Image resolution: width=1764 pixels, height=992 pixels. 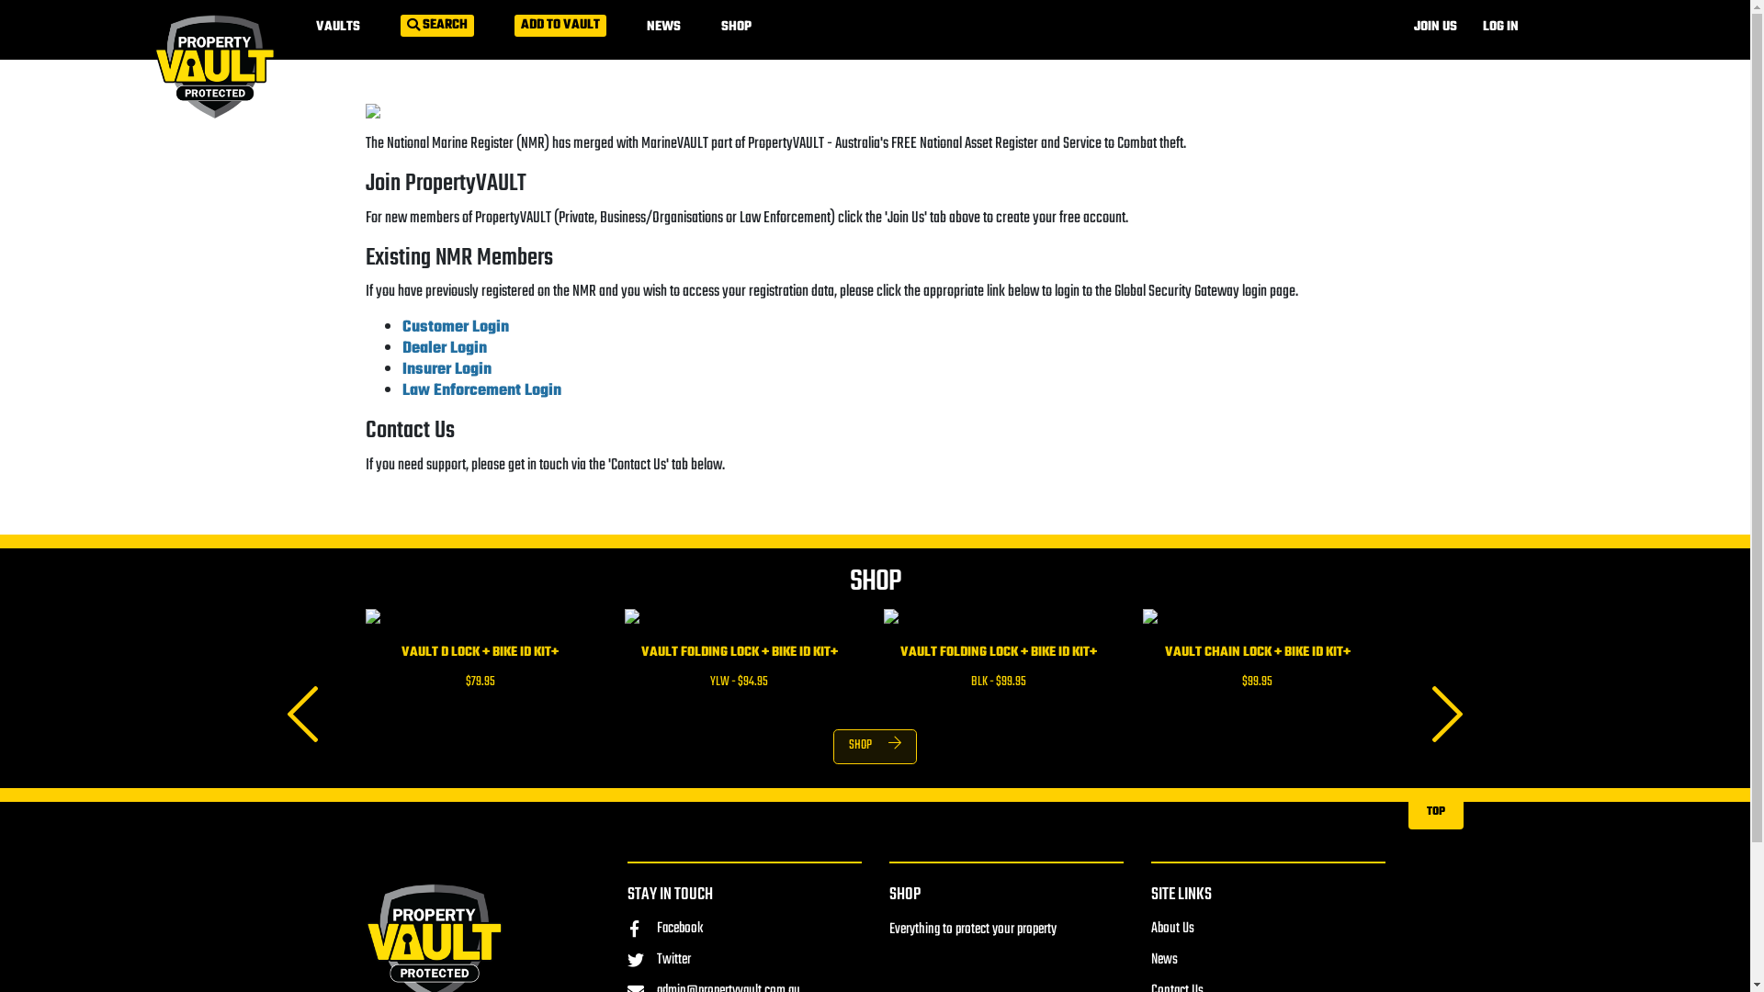 What do you see at coordinates (1435, 28) in the screenshot?
I see `JOIN US` at bounding box center [1435, 28].